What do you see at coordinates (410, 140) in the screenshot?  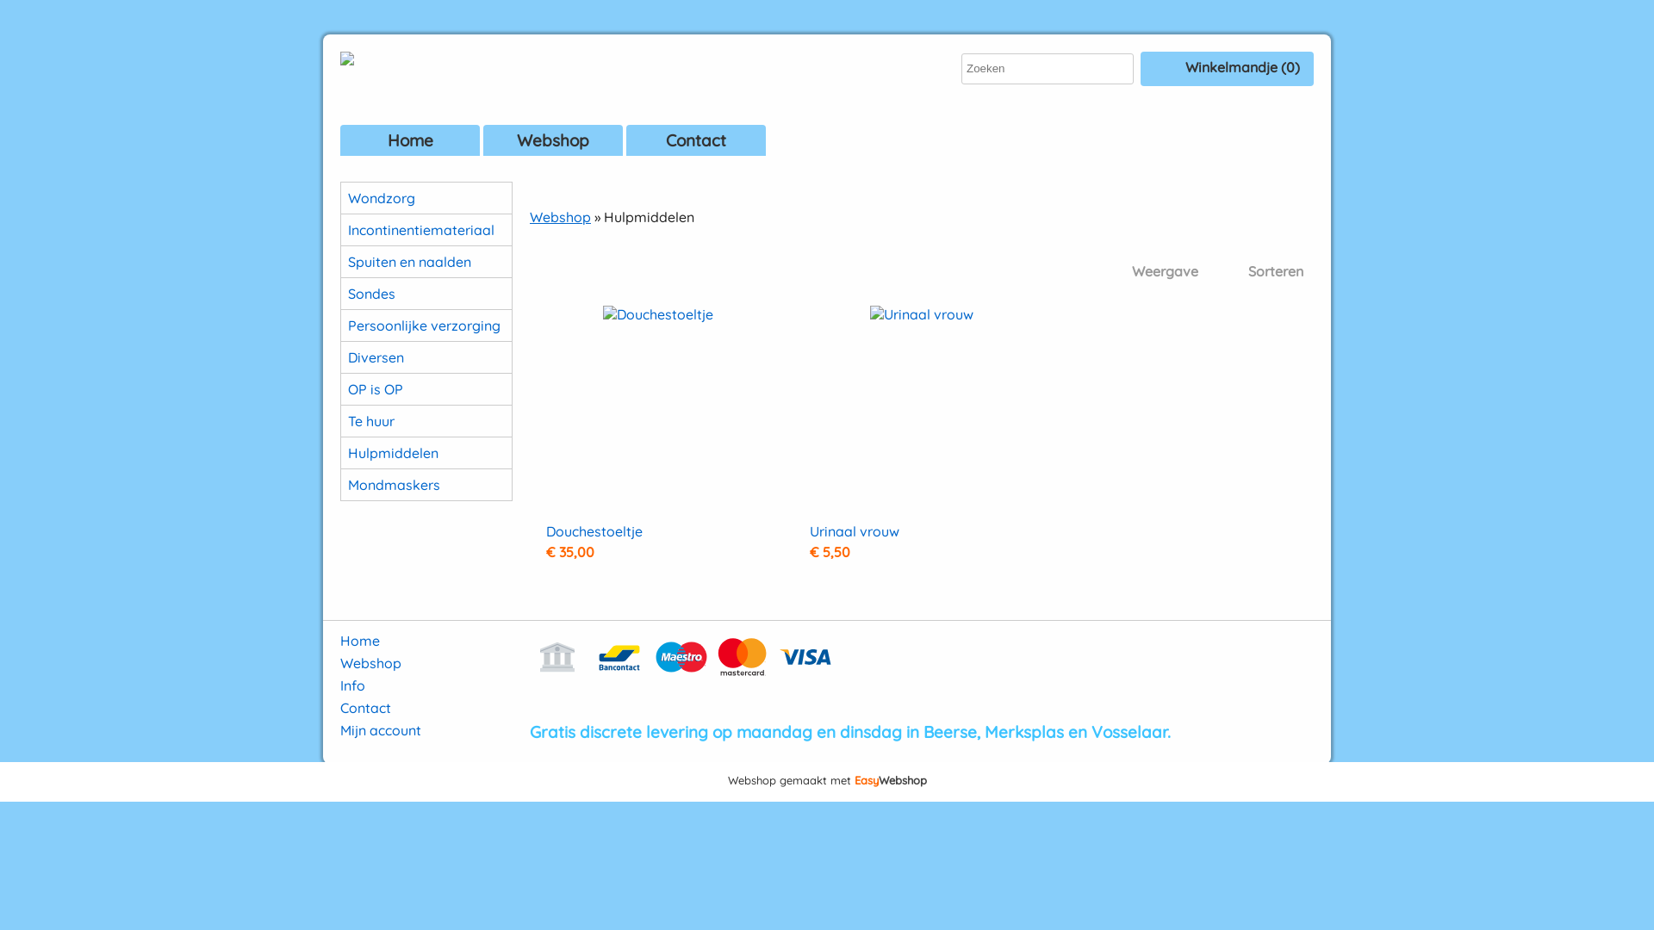 I see `Home` at bounding box center [410, 140].